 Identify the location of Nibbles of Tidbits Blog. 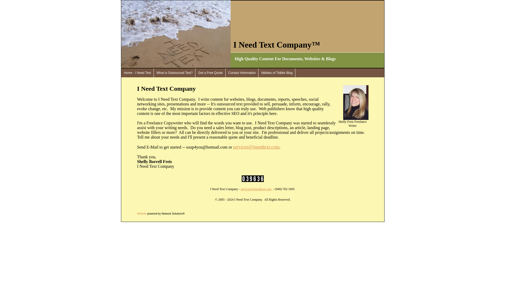
(277, 73).